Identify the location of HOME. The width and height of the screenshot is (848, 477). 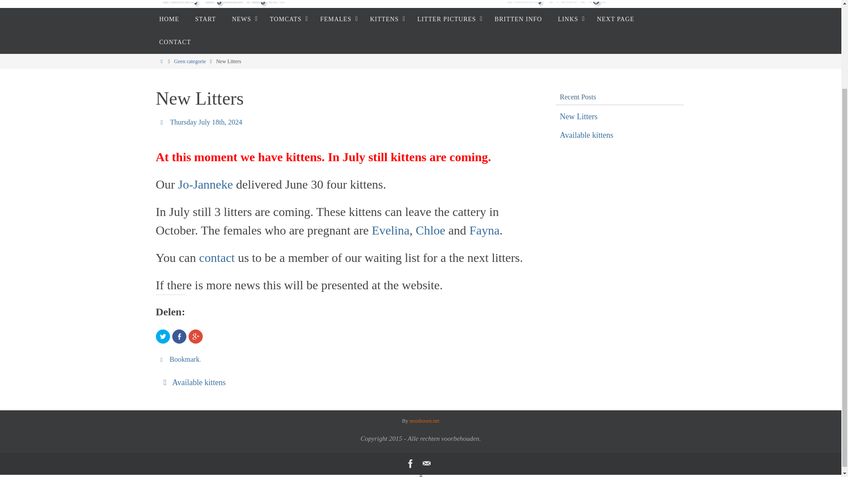
(169, 19).